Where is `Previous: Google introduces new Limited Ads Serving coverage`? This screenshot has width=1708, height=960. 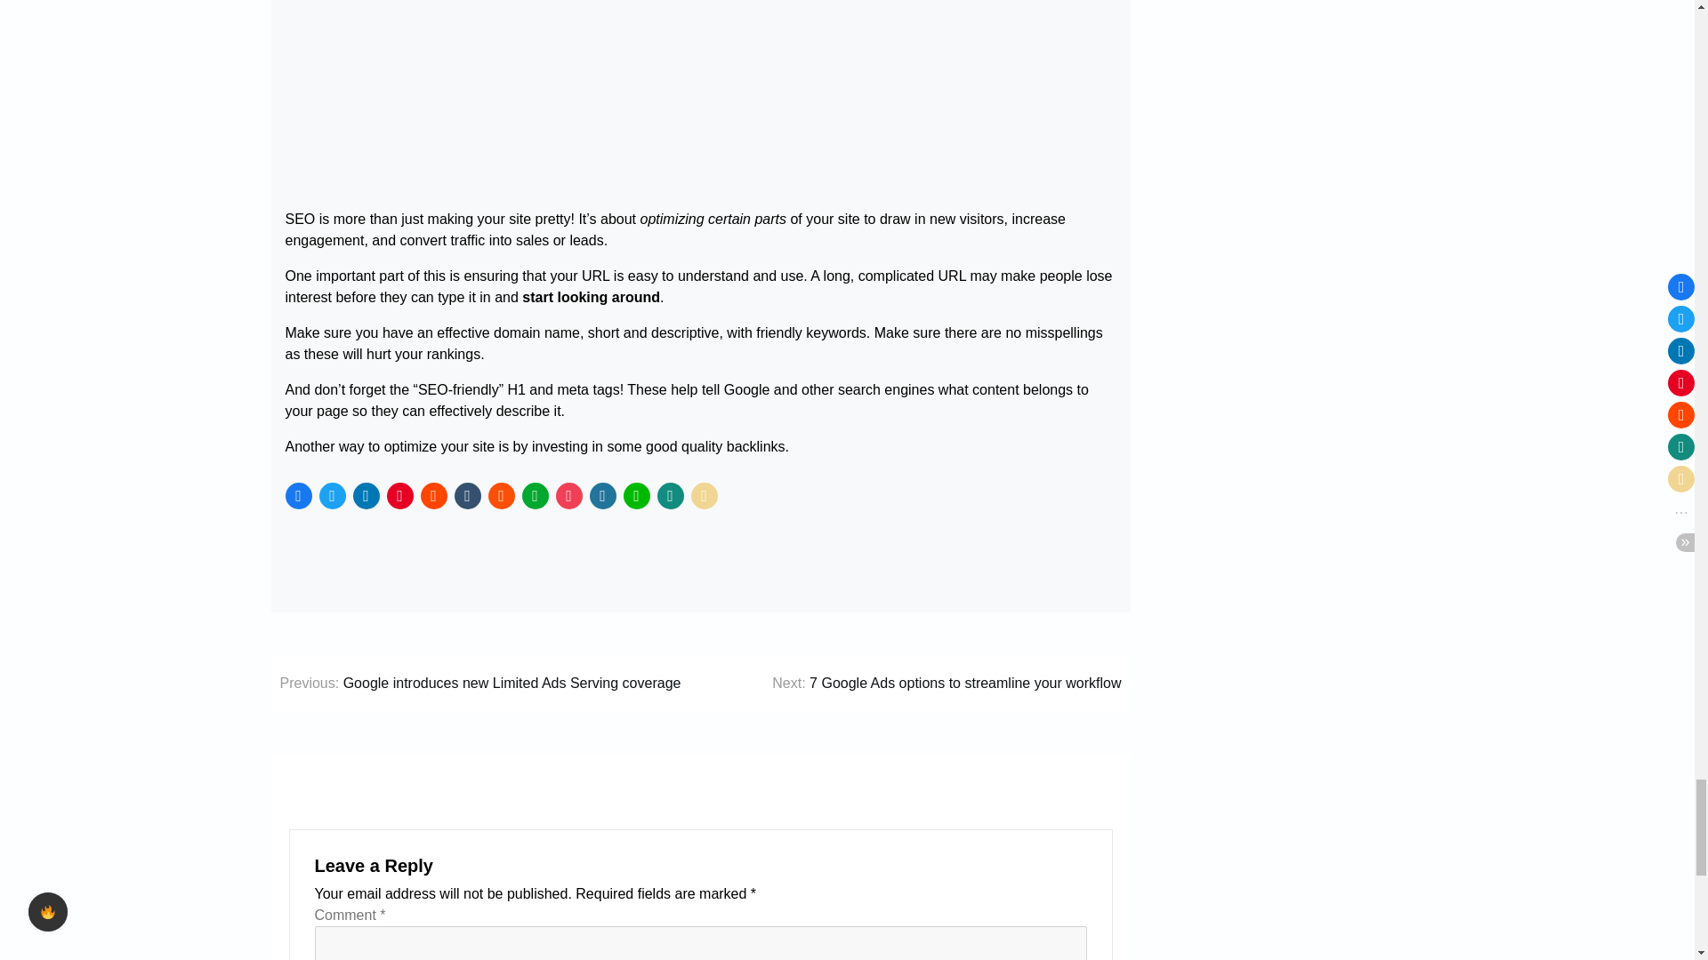
Previous: Google introduces new Limited Ads Serving coverage is located at coordinates (479, 683).